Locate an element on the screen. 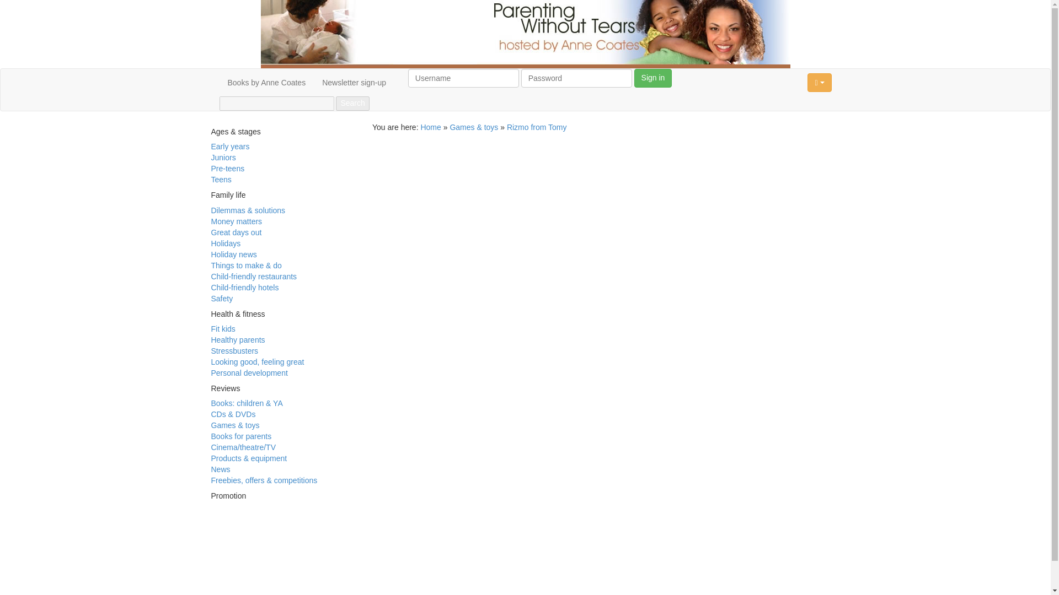 Image resolution: width=1059 pixels, height=595 pixels. Early years is located at coordinates (229, 147).